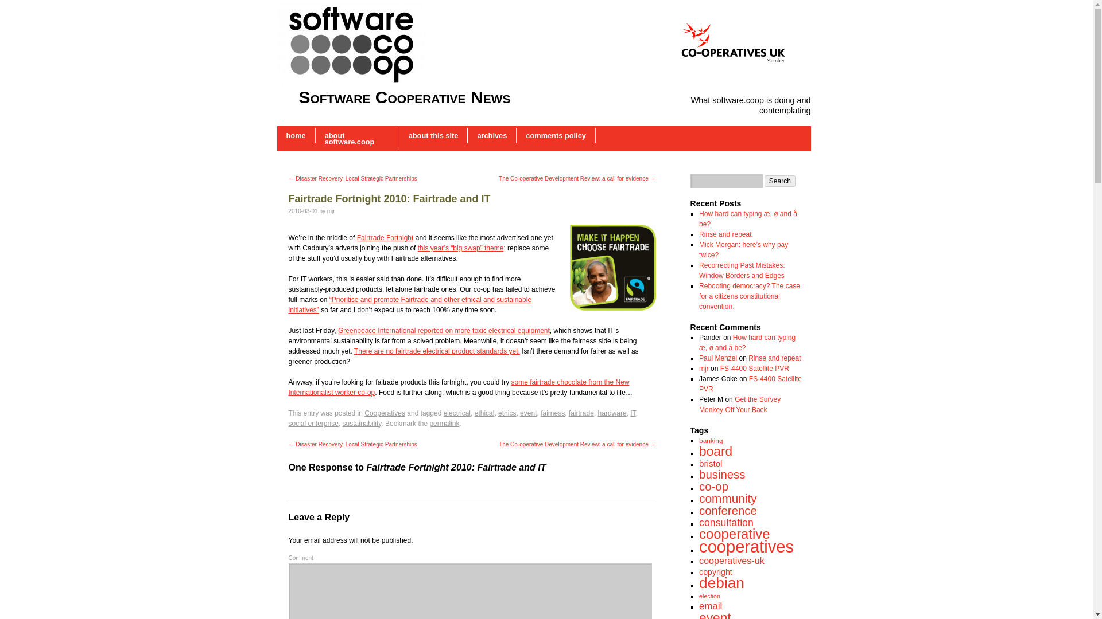  I want to click on 07:28, so click(302, 211).